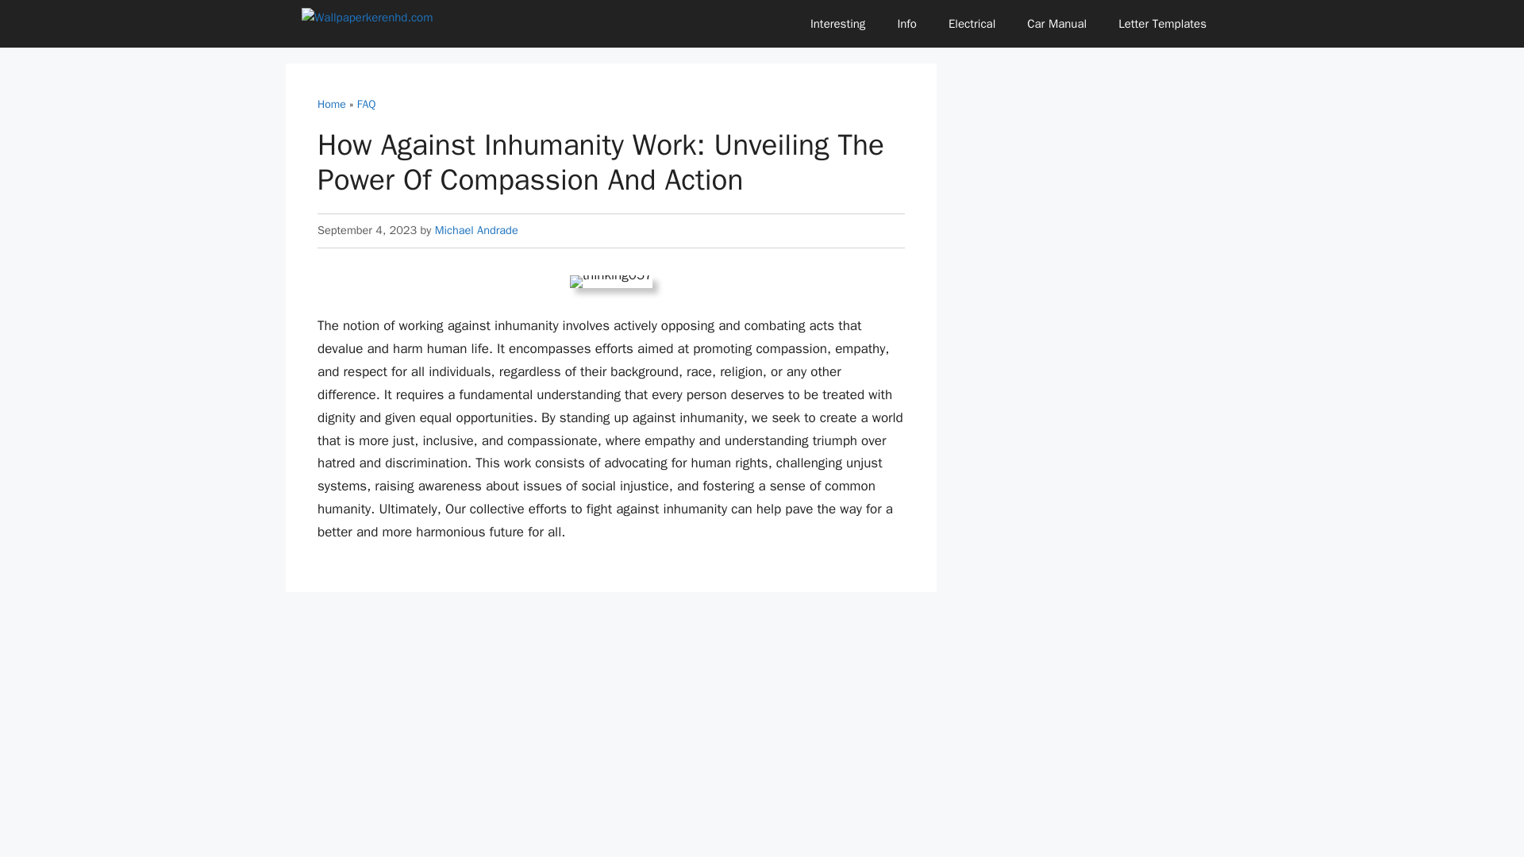  I want to click on Wallpaperkerenhd.com, so click(386, 24).